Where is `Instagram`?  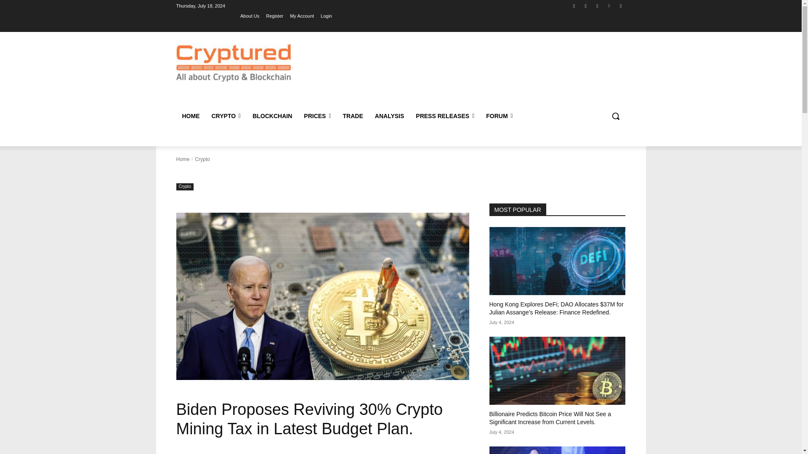 Instagram is located at coordinates (586, 5).